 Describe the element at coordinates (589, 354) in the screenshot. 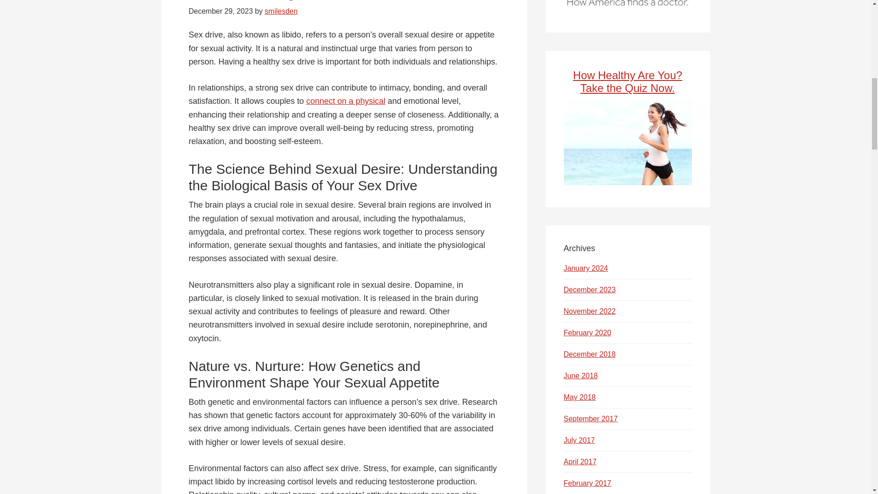

I see `December 2018` at that location.